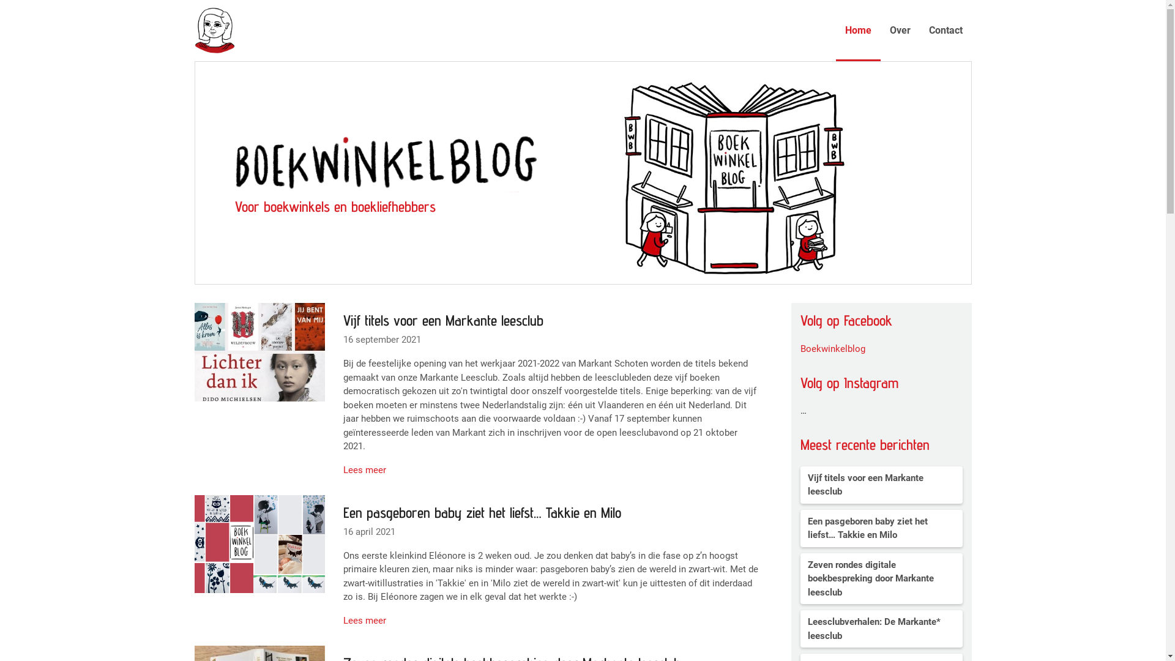  What do you see at coordinates (881, 629) in the screenshot?
I see `Leesclubverhalen: De Markante* leesclub` at bounding box center [881, 629].